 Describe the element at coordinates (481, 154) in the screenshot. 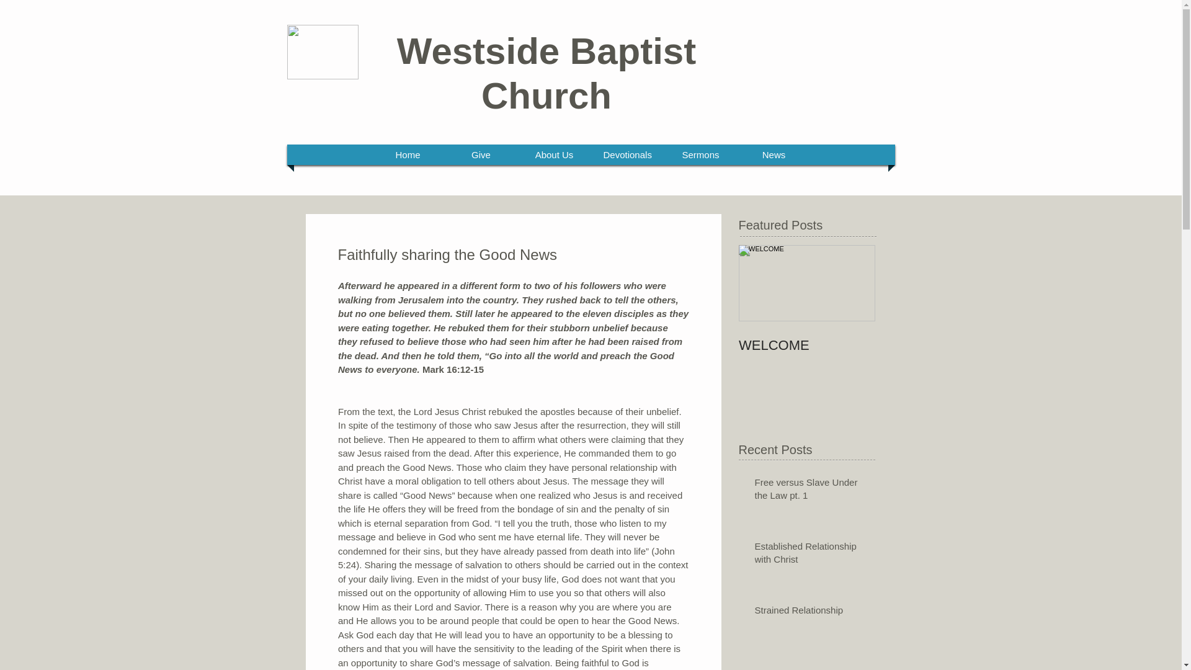

I see `Give` at that location.